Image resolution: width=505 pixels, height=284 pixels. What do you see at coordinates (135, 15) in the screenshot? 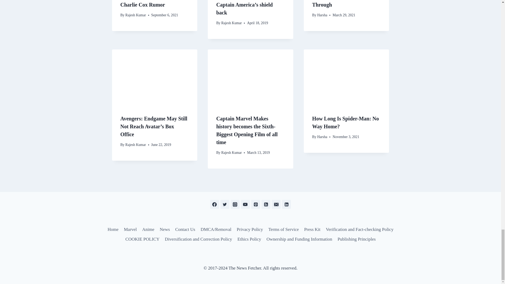
I see `Rajesh Kumar` at bounding box center [135, 15].